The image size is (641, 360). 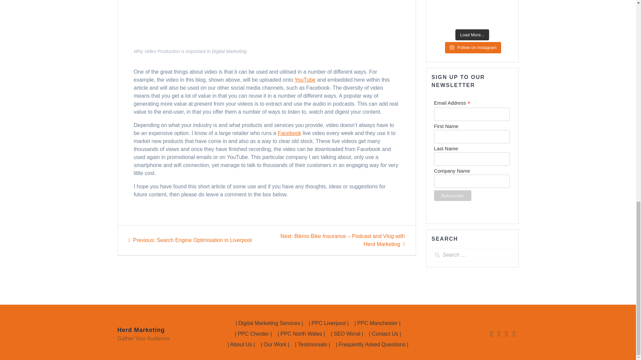 I want to click on YouTube, so click(x=304, y=80).